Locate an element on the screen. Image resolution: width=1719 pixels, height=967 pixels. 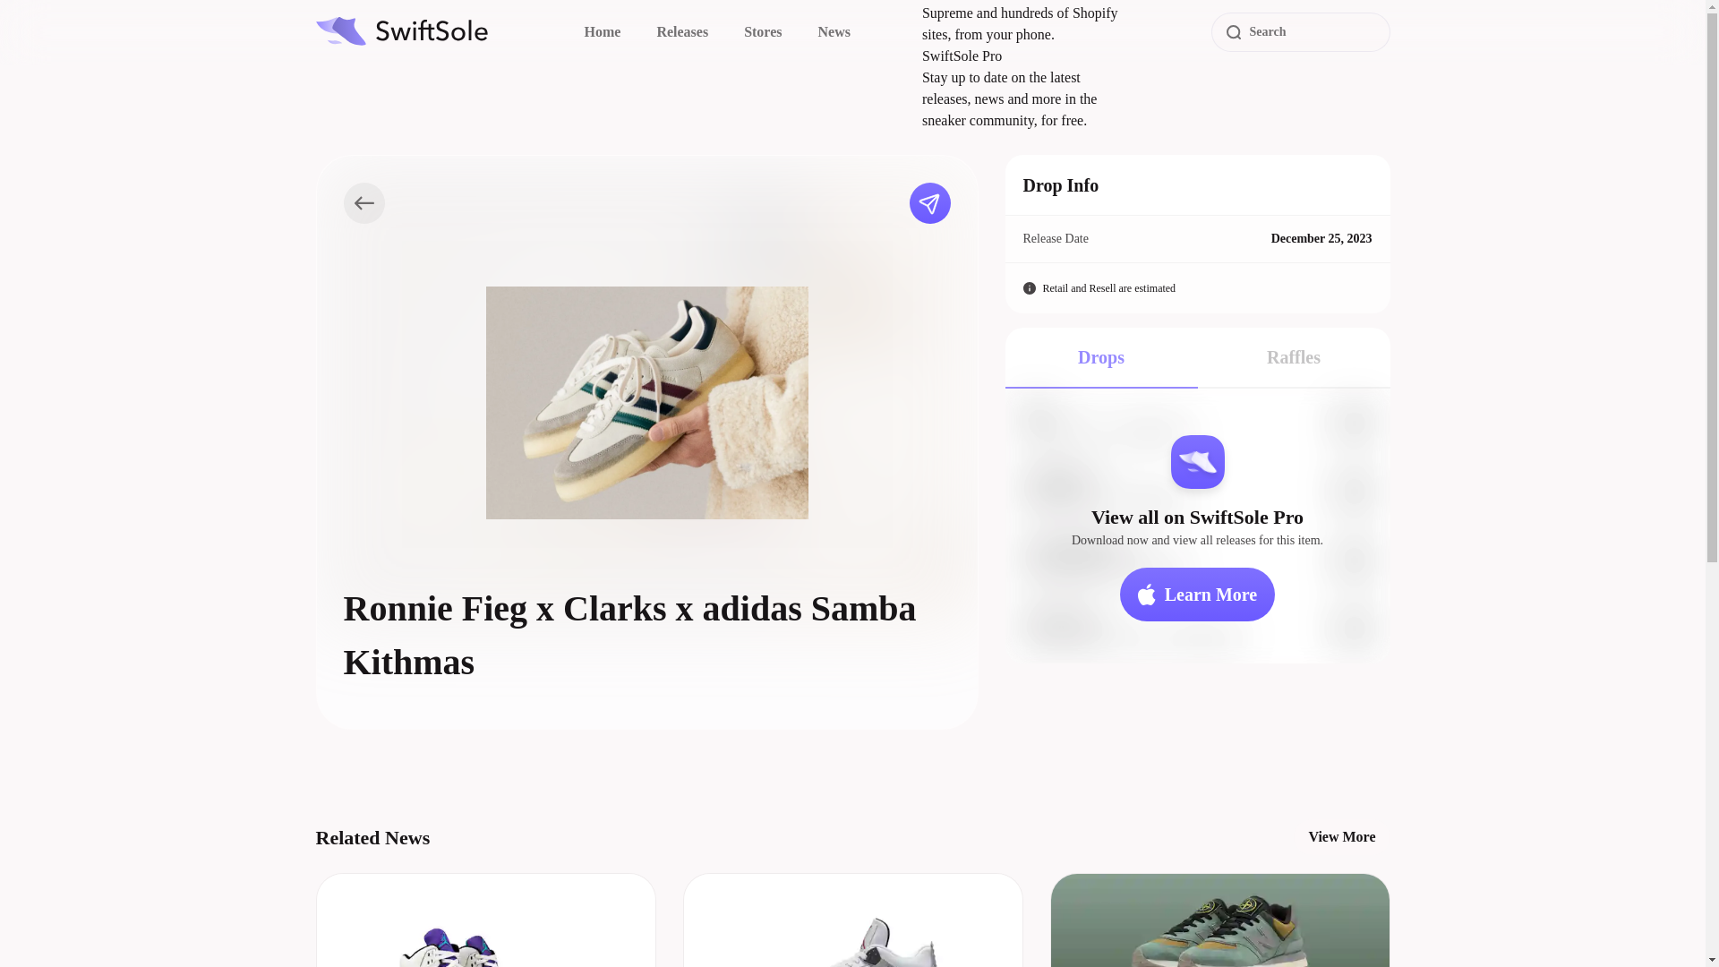
Releases is located at coordinates (682, 32).